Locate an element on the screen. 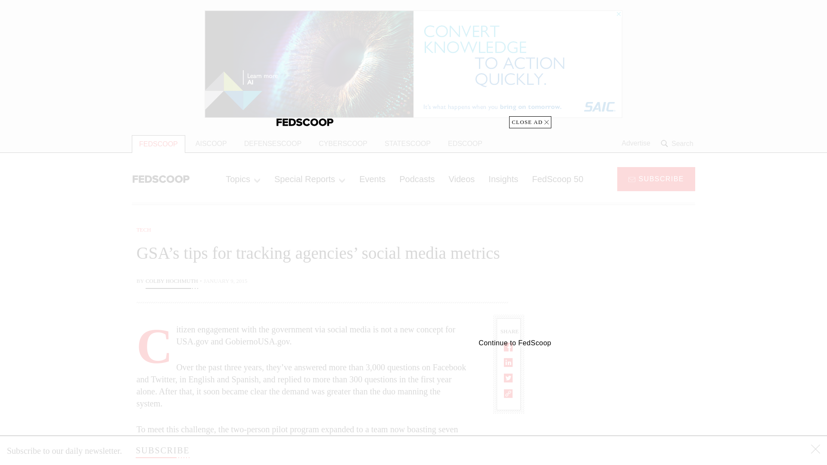  Special Reports is located at coordinates (309, 179).